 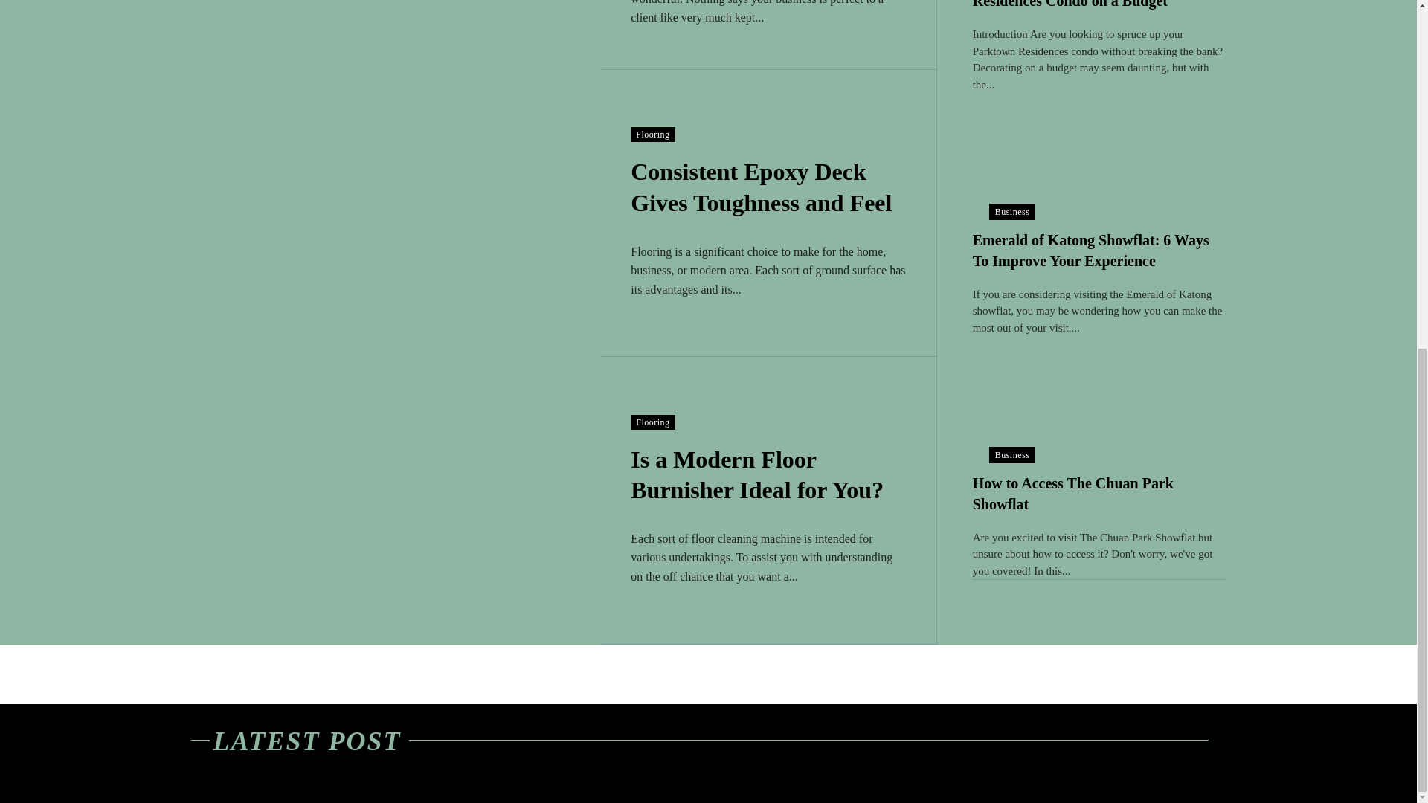 I want to click on Flooring, so click(x=652, y=134).